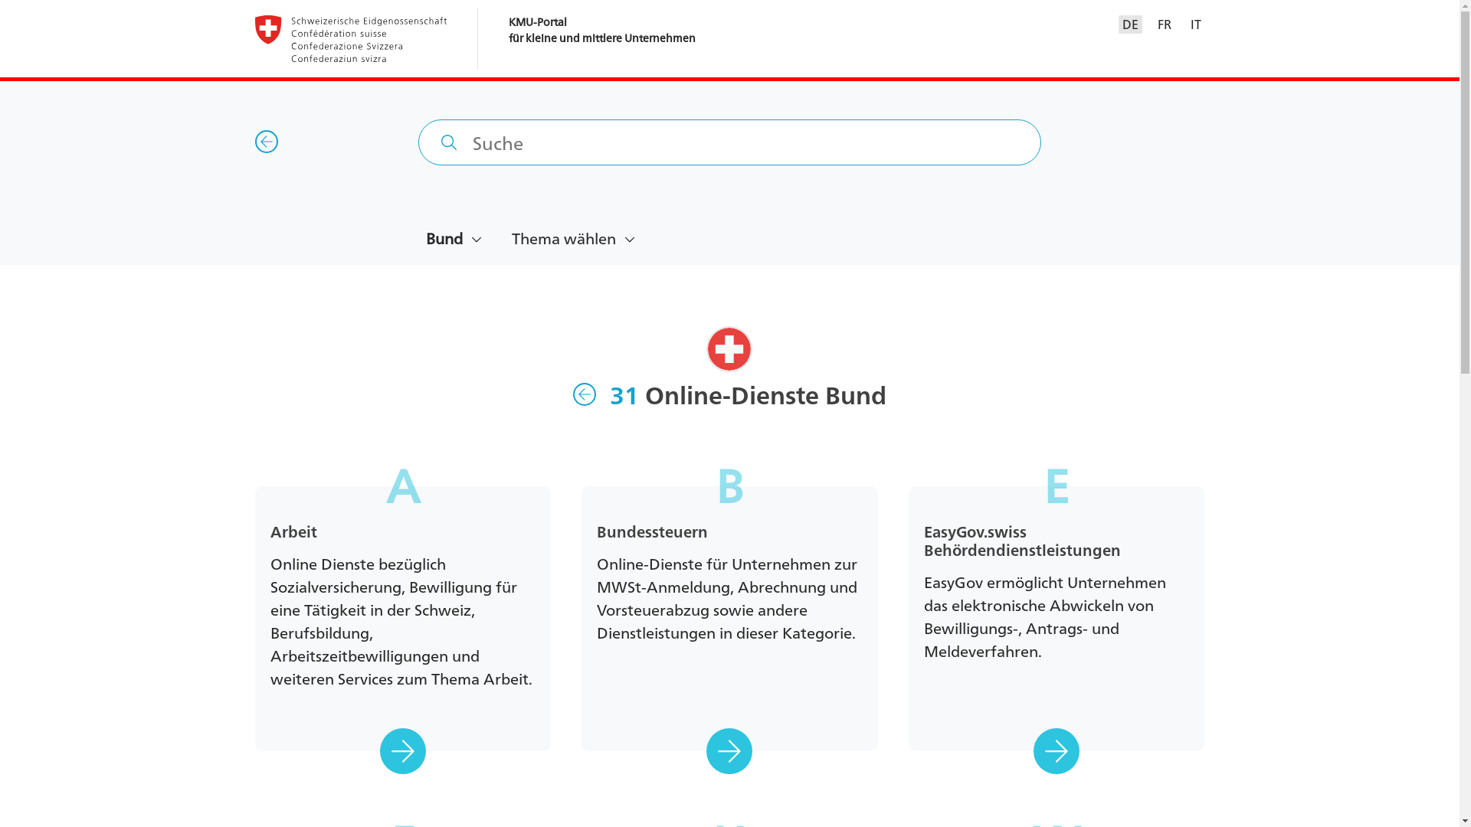  What do you see at coordinates (1129, 25) in the screenshot?
I see `DE` at bounding box center [1129, 25].